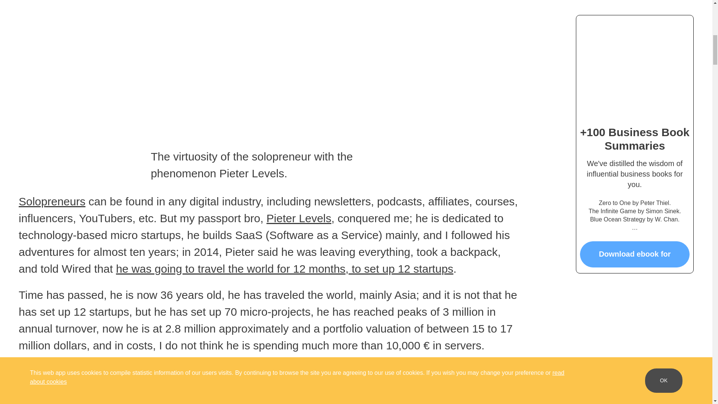  What do you see at coordinates (635, 247) in the screenshot?
I see `Download ebook for free` at bounding box center [635, 247].